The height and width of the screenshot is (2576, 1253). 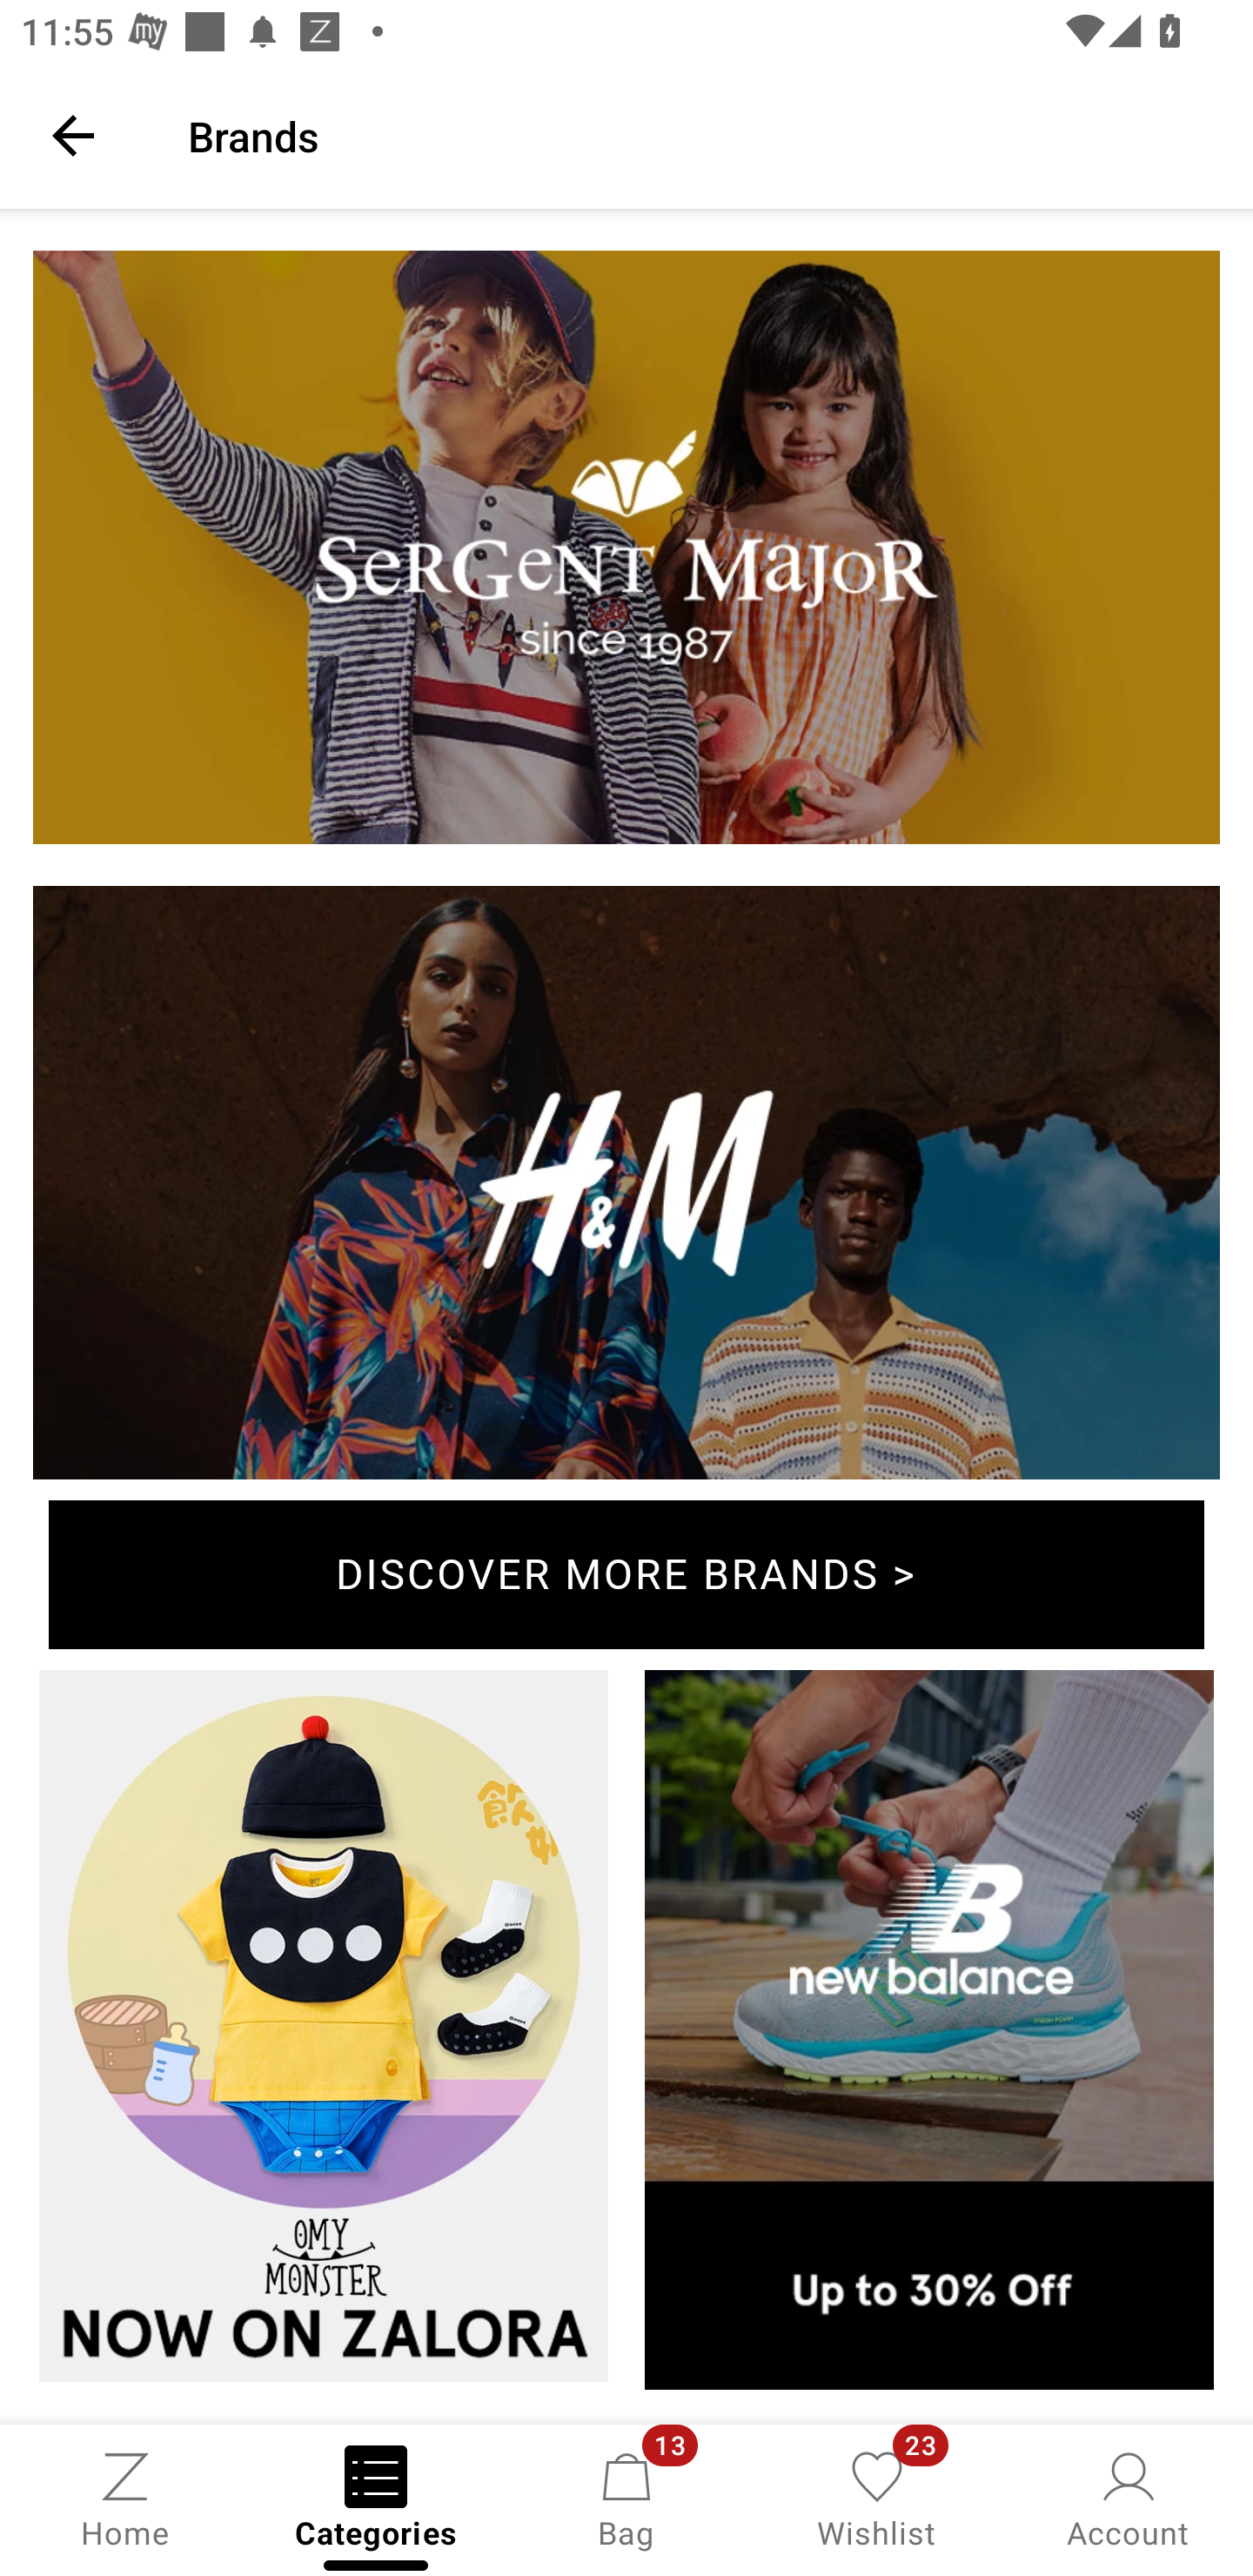 I want to click on Brands, so click(x=700, y=135).